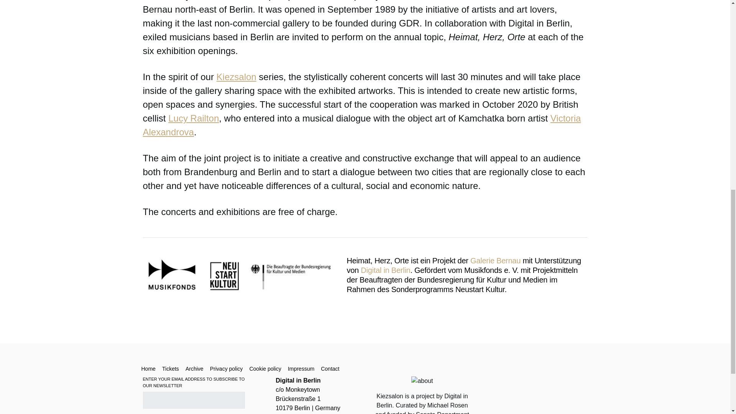 This screenshot has width=736, height=414. Describe the element at coordinates (193, 400) in the screenshot. I see `Please enter a valid email address` at that location.